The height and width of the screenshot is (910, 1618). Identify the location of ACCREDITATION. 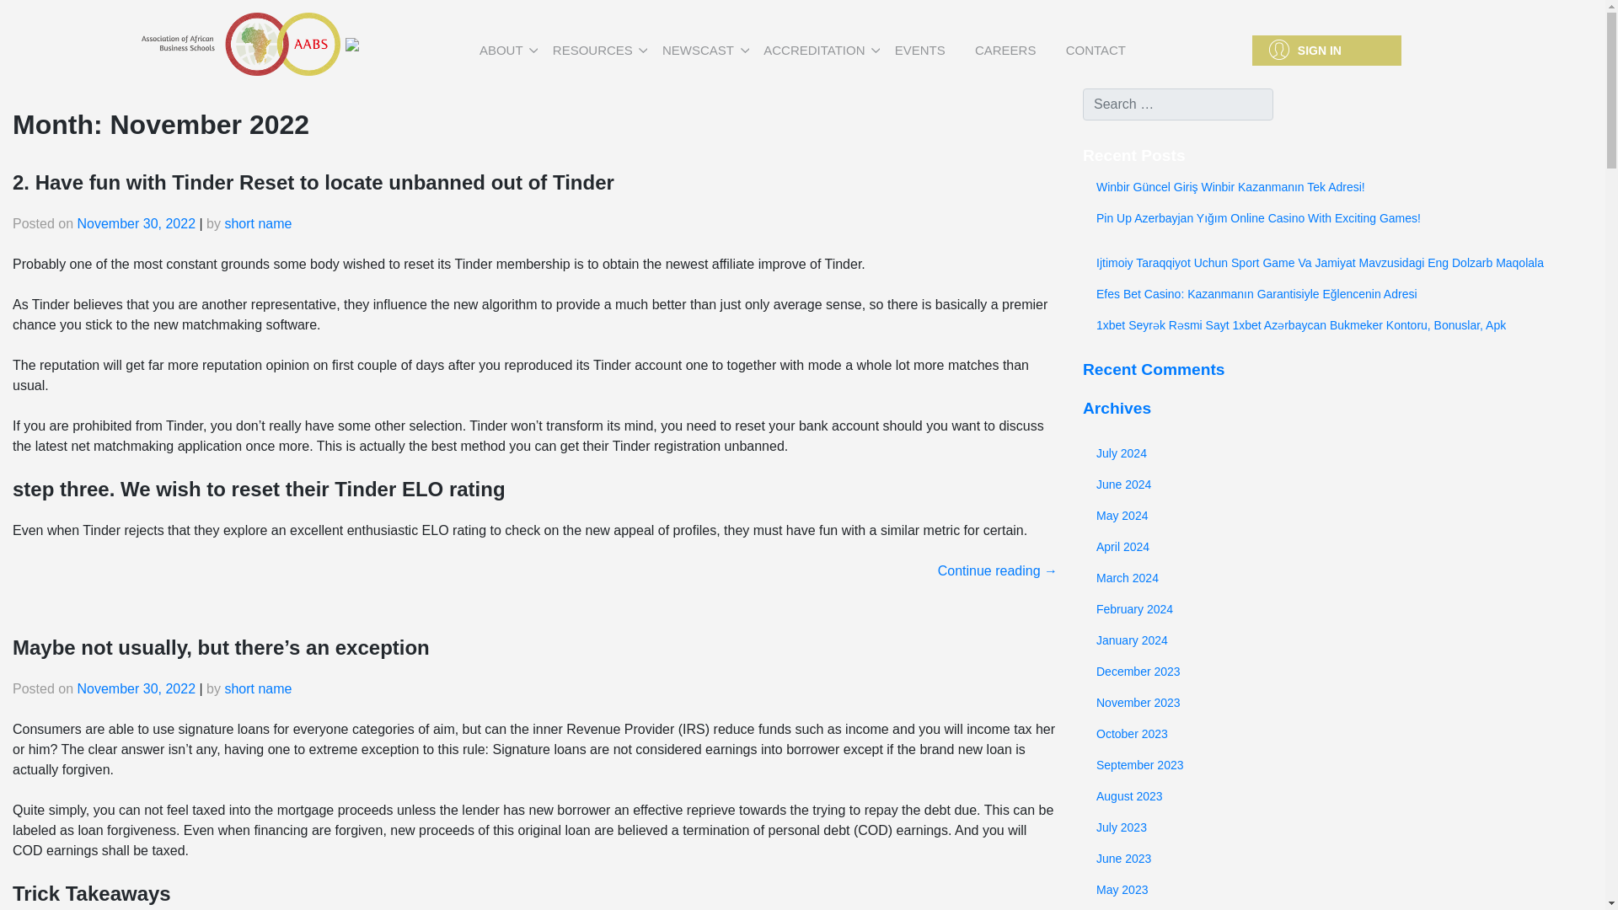
(814, 50).